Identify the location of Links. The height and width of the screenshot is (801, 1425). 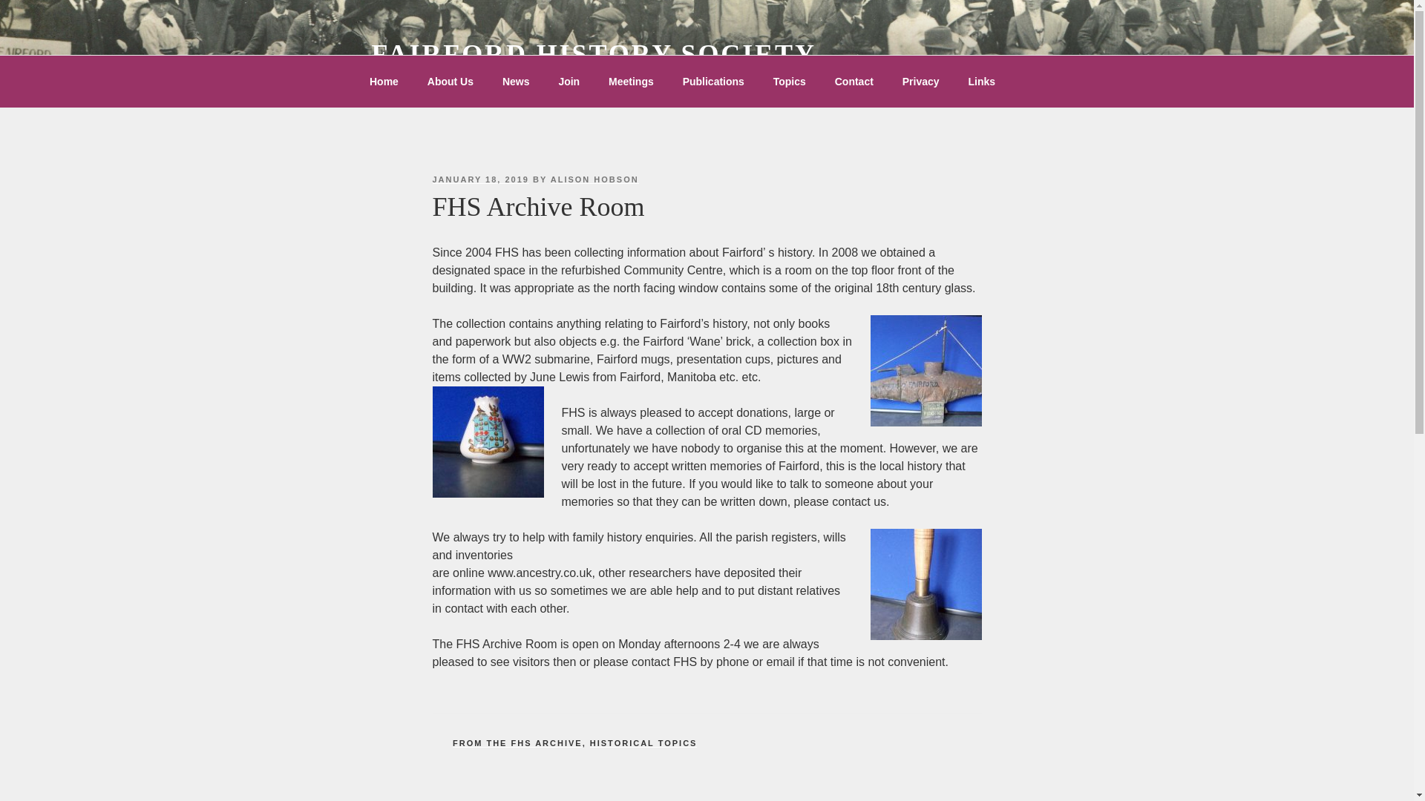
(981, 82).